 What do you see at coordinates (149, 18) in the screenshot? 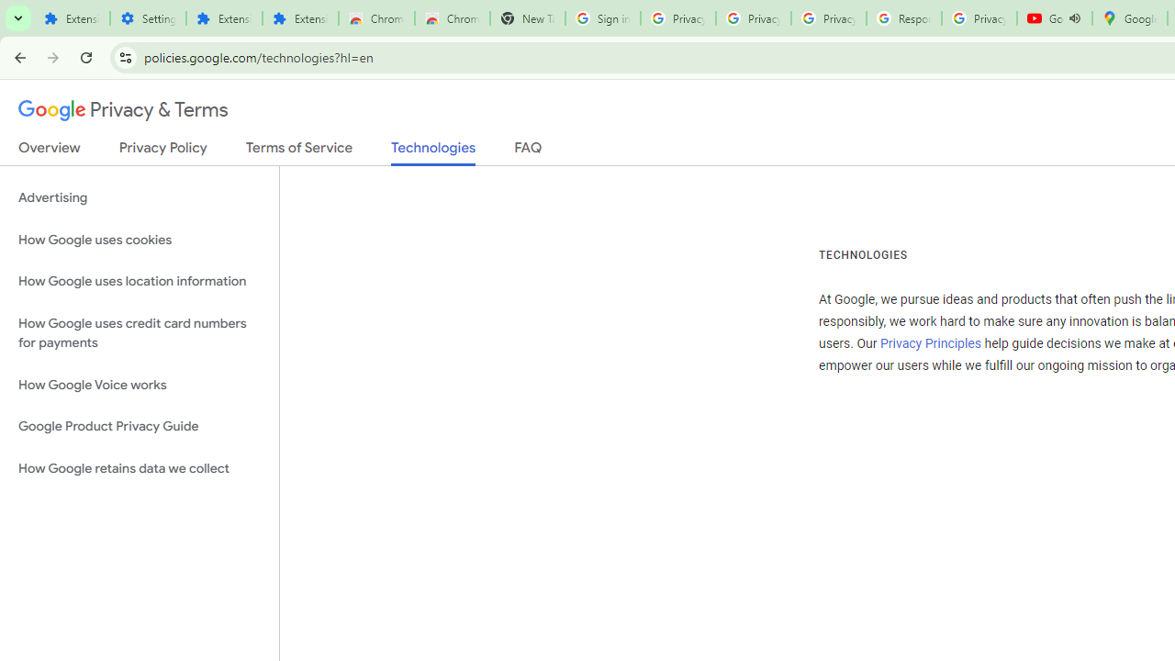
I see `Settings` at bounding box center [149, 18].